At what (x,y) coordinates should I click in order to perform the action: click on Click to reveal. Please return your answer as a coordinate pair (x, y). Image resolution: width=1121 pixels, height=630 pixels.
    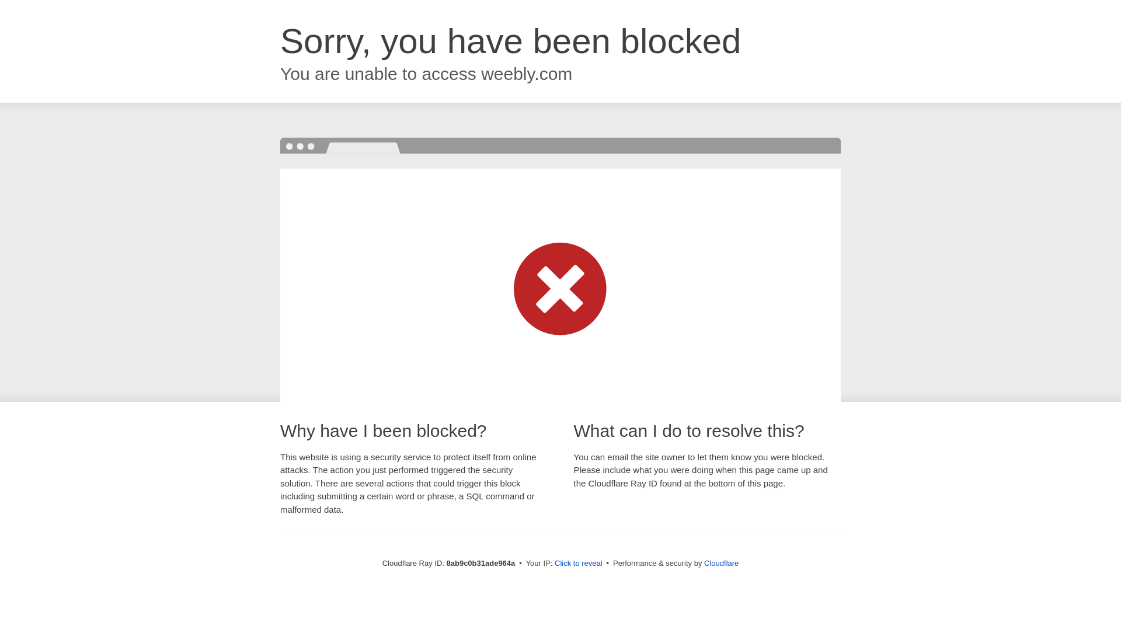
    Looking at the image, I should click on (579, 563).